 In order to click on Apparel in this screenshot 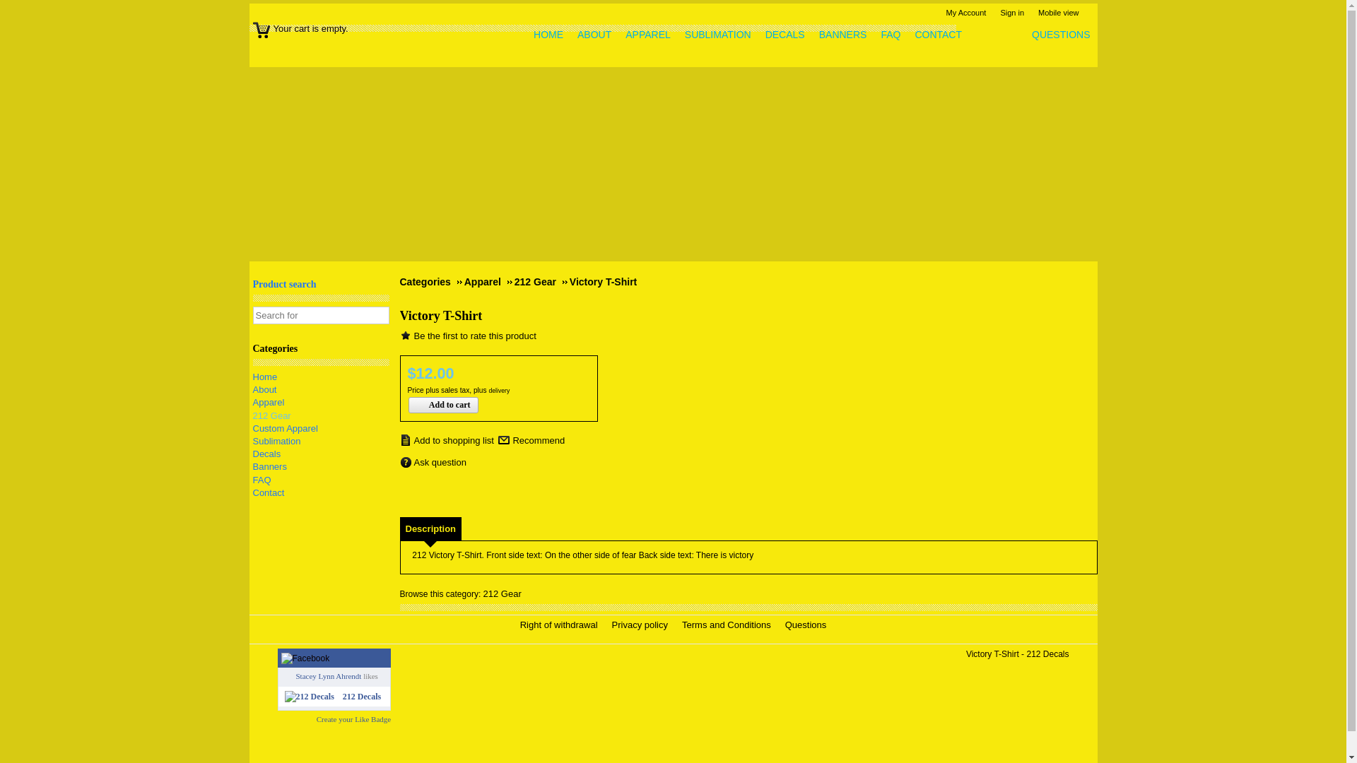, I will do `click(488, 282)`.